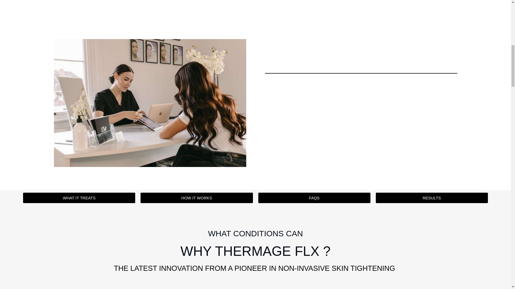 The height and width of the screenshot is (289, 515). I want to click on FAQS, so click(314, 198).